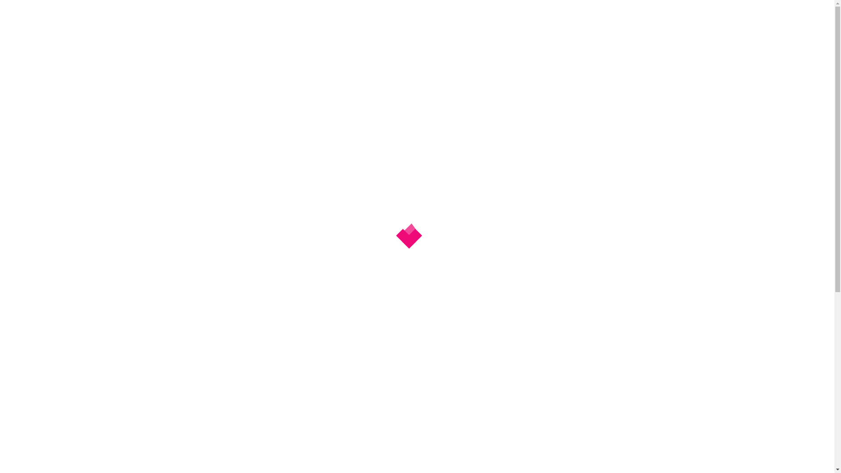 Image resolution: width=841 pixels, height=473 pixels. What do you see at coordinates (367, 109) in the screenshot?
I see `Conditions we treat` at bounding box center [367, 109].